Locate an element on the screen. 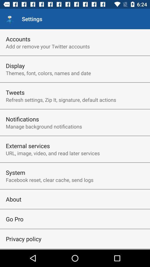 This screenshot has height=267, width=150. click item above the system icon is located at coordinates (53, 153).